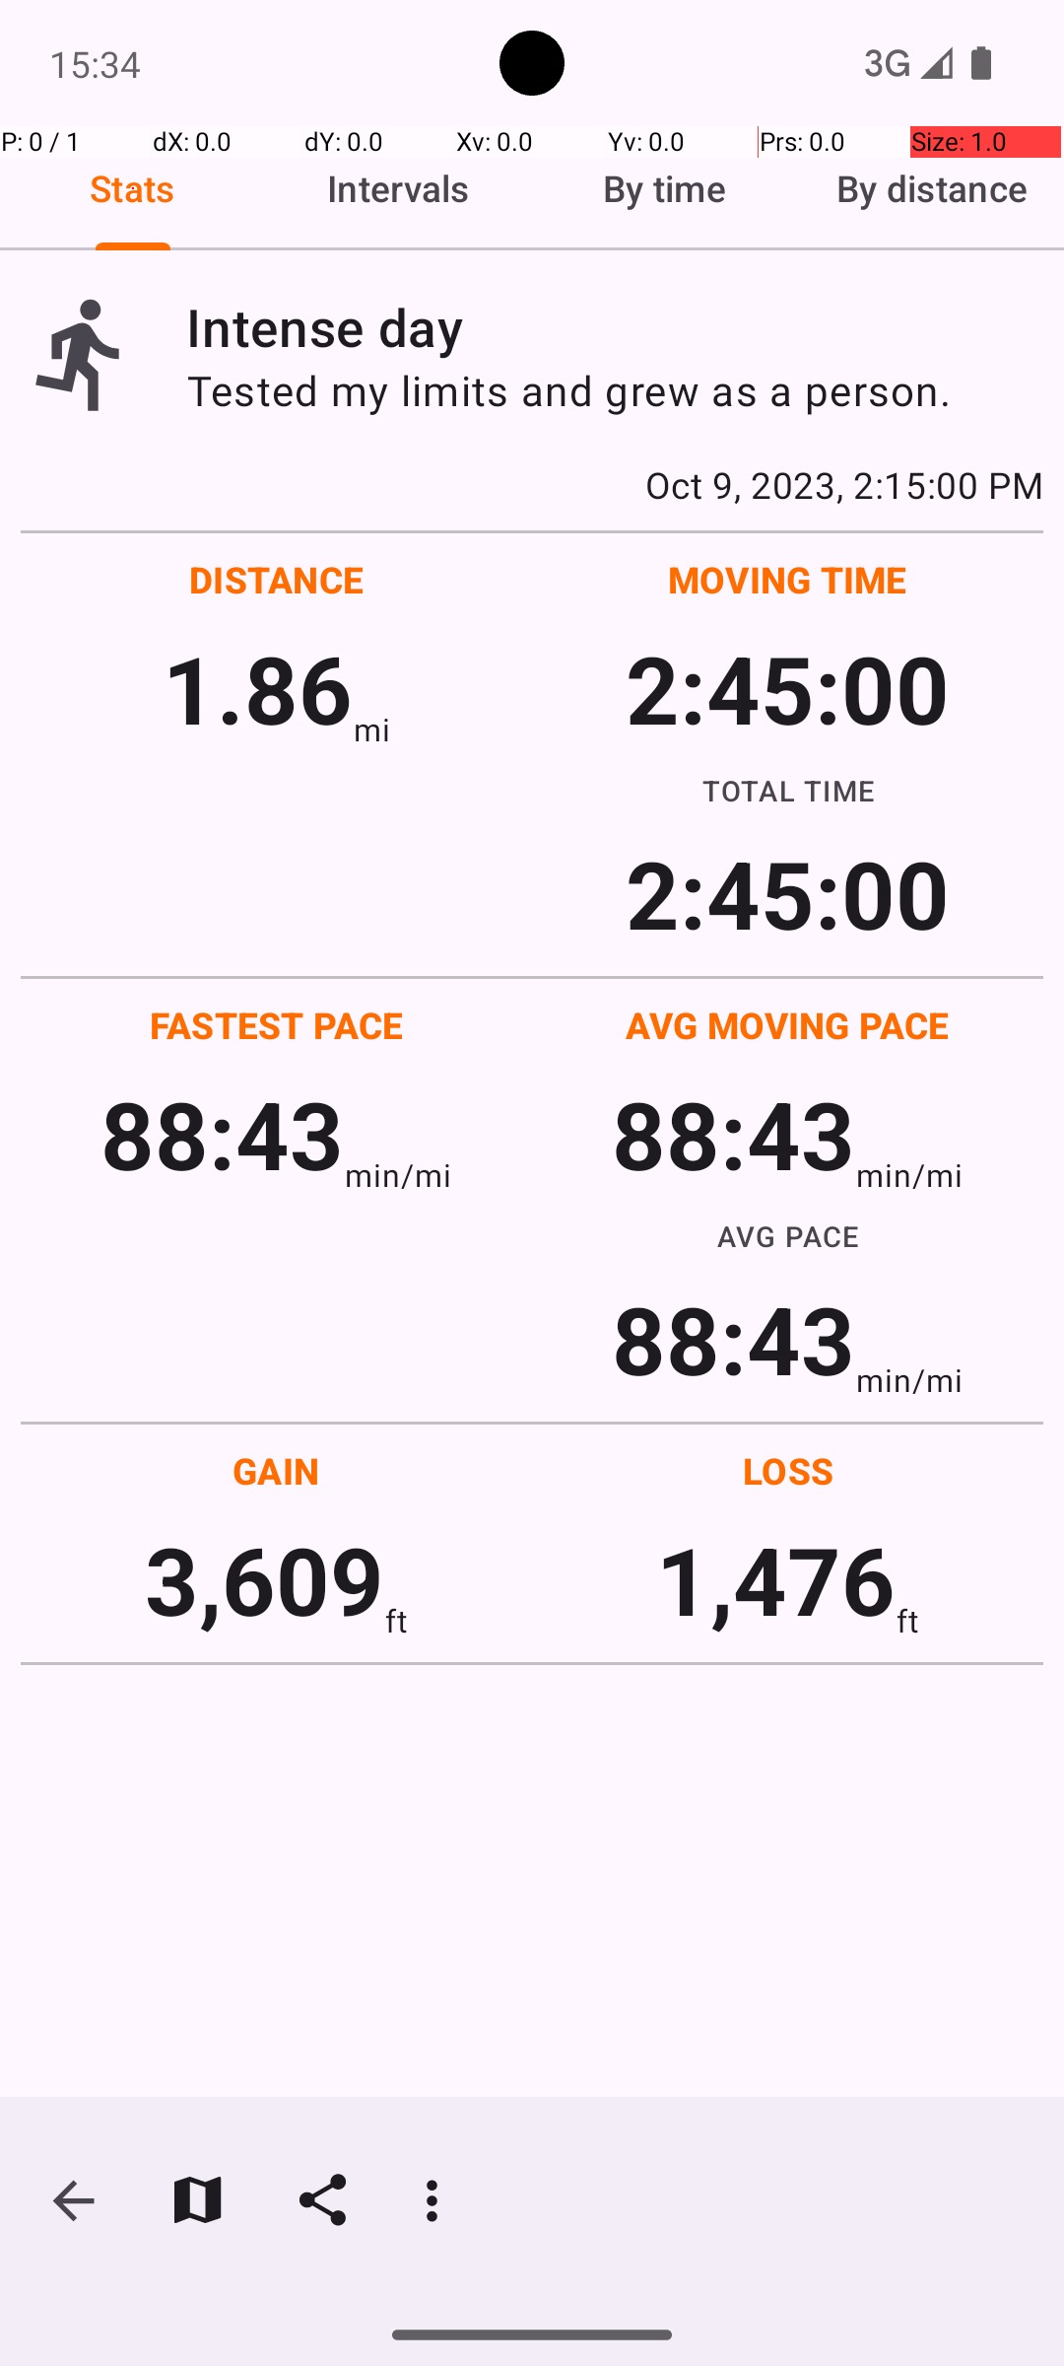  What do you see at coordinates (787, 688) in the screenshot?
I see `2:45:00` at bounding box center [787, 688].